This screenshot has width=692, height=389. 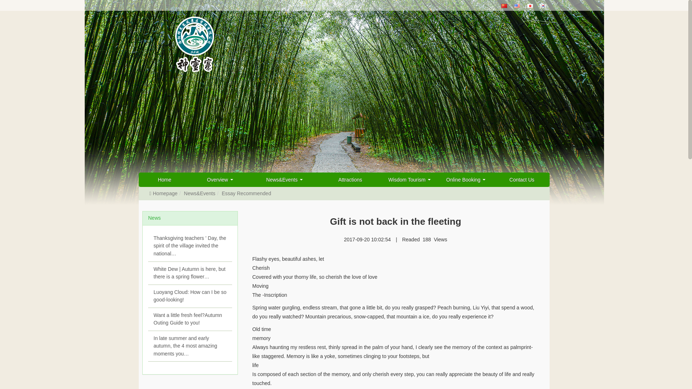 I want to click on Contact Us, so click(x=522, y=180).